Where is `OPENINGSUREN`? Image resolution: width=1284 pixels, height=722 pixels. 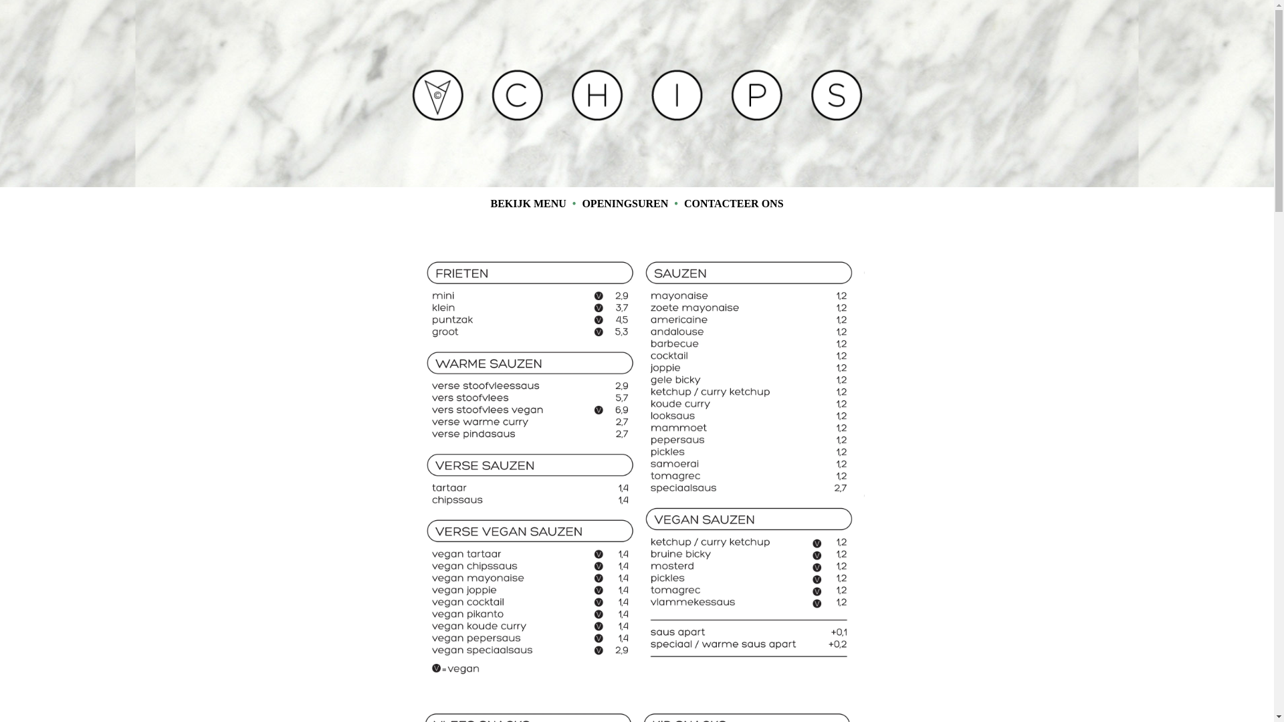
OPENINGSUREN is located at coordinates (625, 204).